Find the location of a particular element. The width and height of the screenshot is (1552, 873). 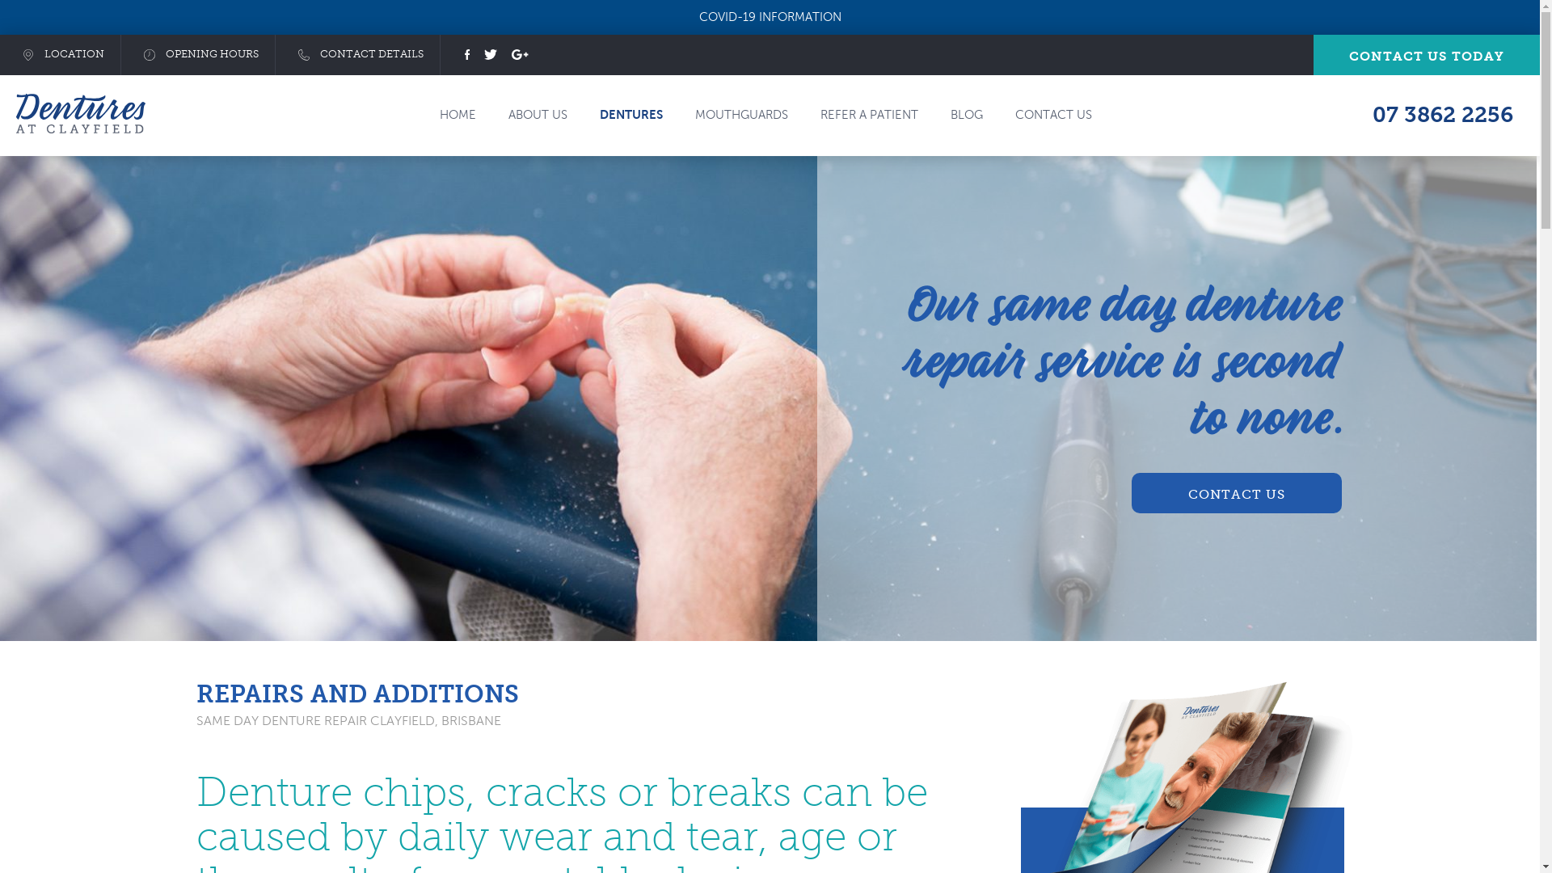

REFER A PATIENT is located at coordinates (870, 115).